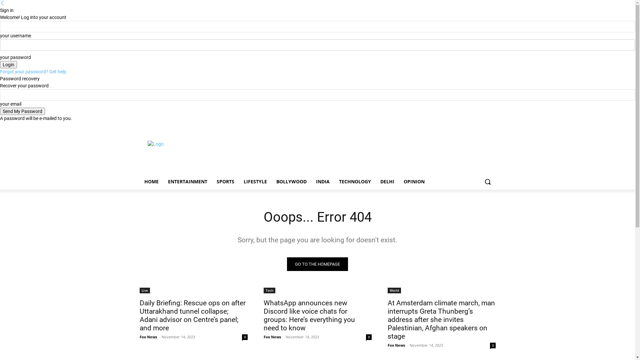 The height and width of the screenshot is (360, 640). I want to click on Fox News, so click(272, 337).